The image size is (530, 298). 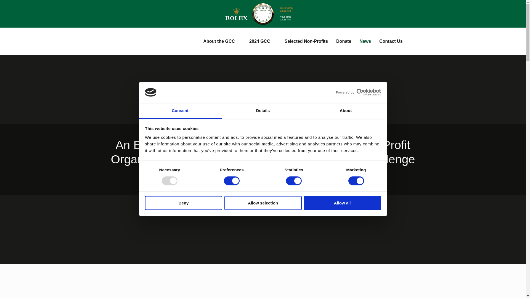 What do you see at coordinates (183, 203) in the screenshot?
I see `Deny` at bounding box center [183, 203].